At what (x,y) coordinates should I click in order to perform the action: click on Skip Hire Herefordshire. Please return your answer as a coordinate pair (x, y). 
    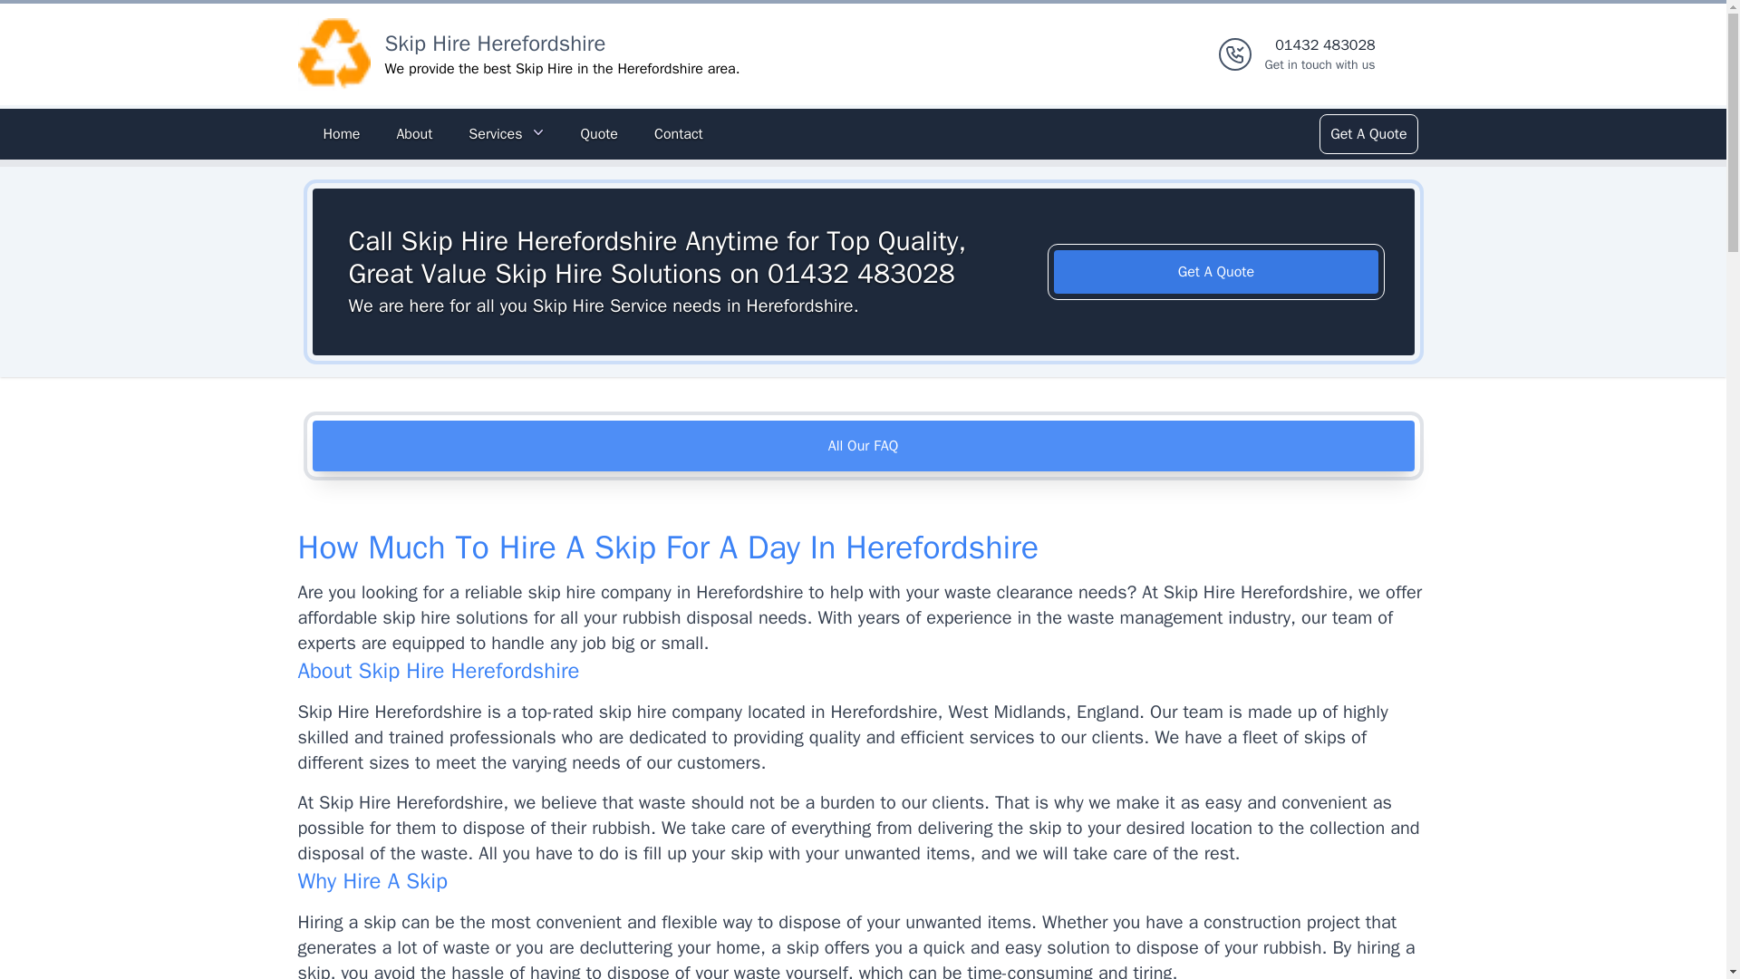
    Looking at the image, I should click on (495, 44).